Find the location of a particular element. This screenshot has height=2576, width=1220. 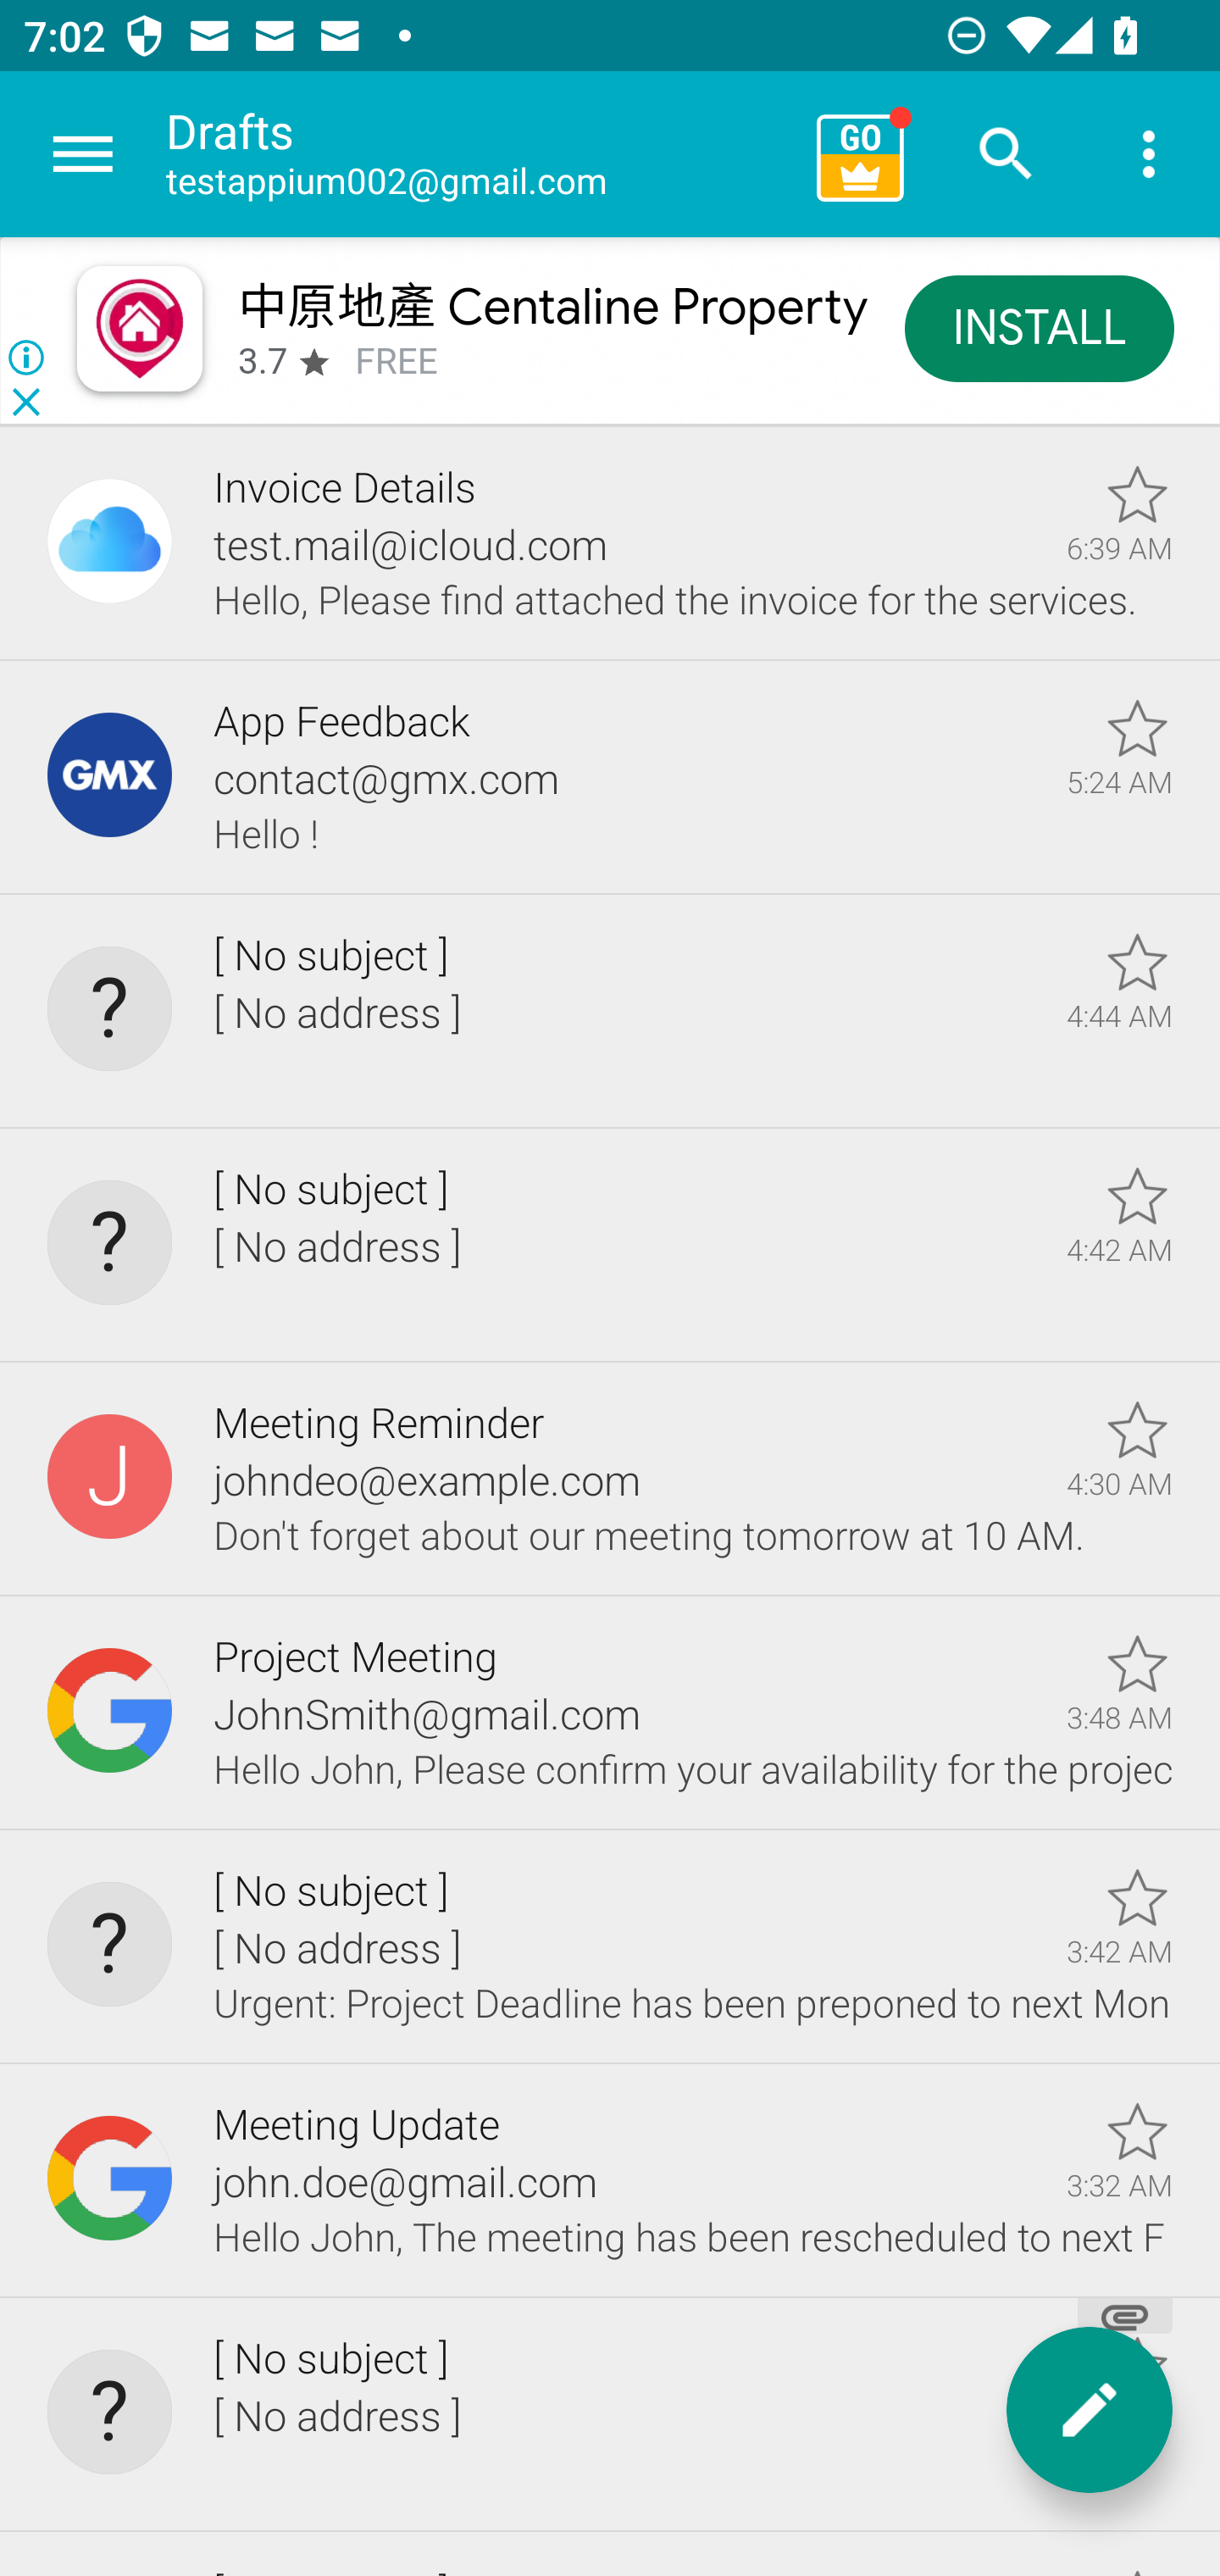

[ No subject ], [ No address ], 4:44 AM is located at coordinates (610, 1010).